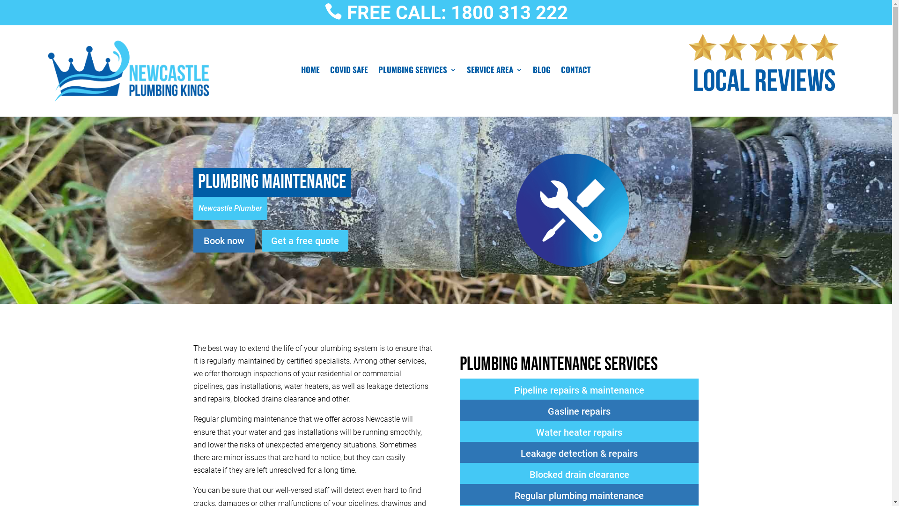 The image size is (899, 506). I want to click on CONTACT, so click(576, 72).